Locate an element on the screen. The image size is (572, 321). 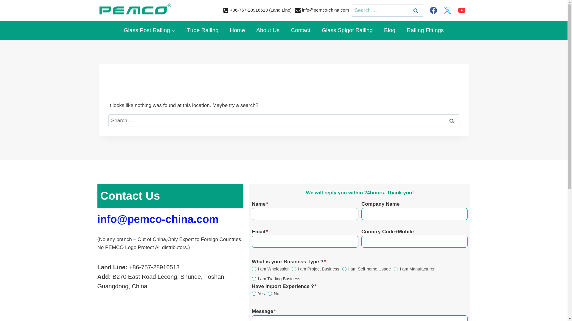
I am Trading Business is located at coordinates (254, 279).